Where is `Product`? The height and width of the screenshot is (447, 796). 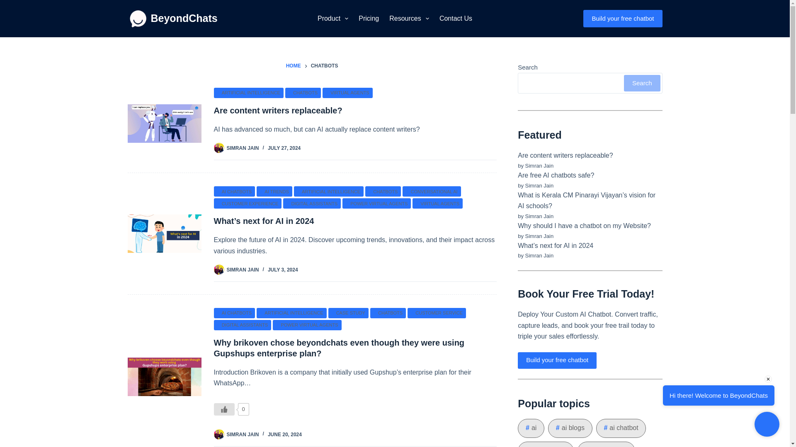
Product is located at coordinates (332, 18).